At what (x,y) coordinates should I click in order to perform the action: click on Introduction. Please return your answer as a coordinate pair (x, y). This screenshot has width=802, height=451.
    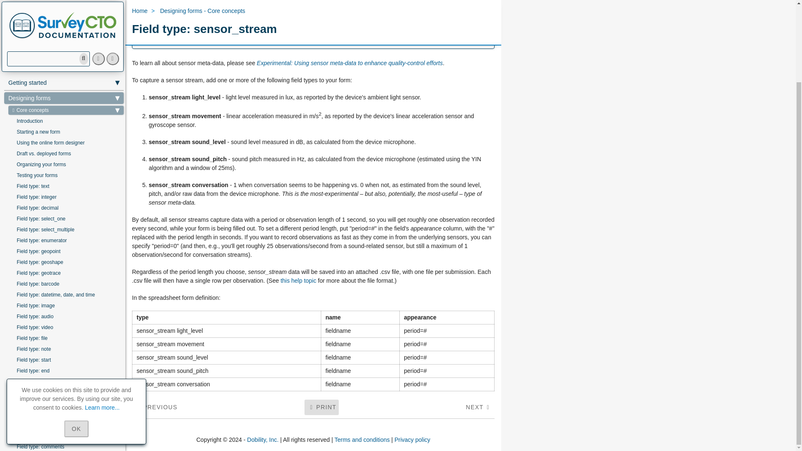
    Looking at the image, I should click on (68, 26).